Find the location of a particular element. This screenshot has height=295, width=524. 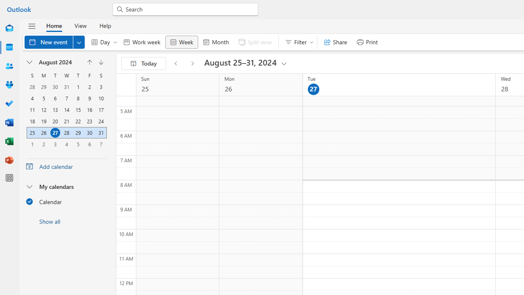

13, August, 2024 is located at coordinates (55, 110).